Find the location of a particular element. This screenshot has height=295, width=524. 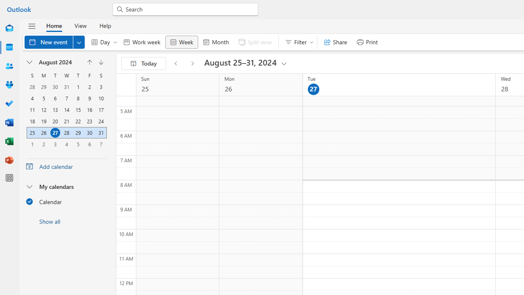

13, August, 2024 is located at coordinates (55, 110).